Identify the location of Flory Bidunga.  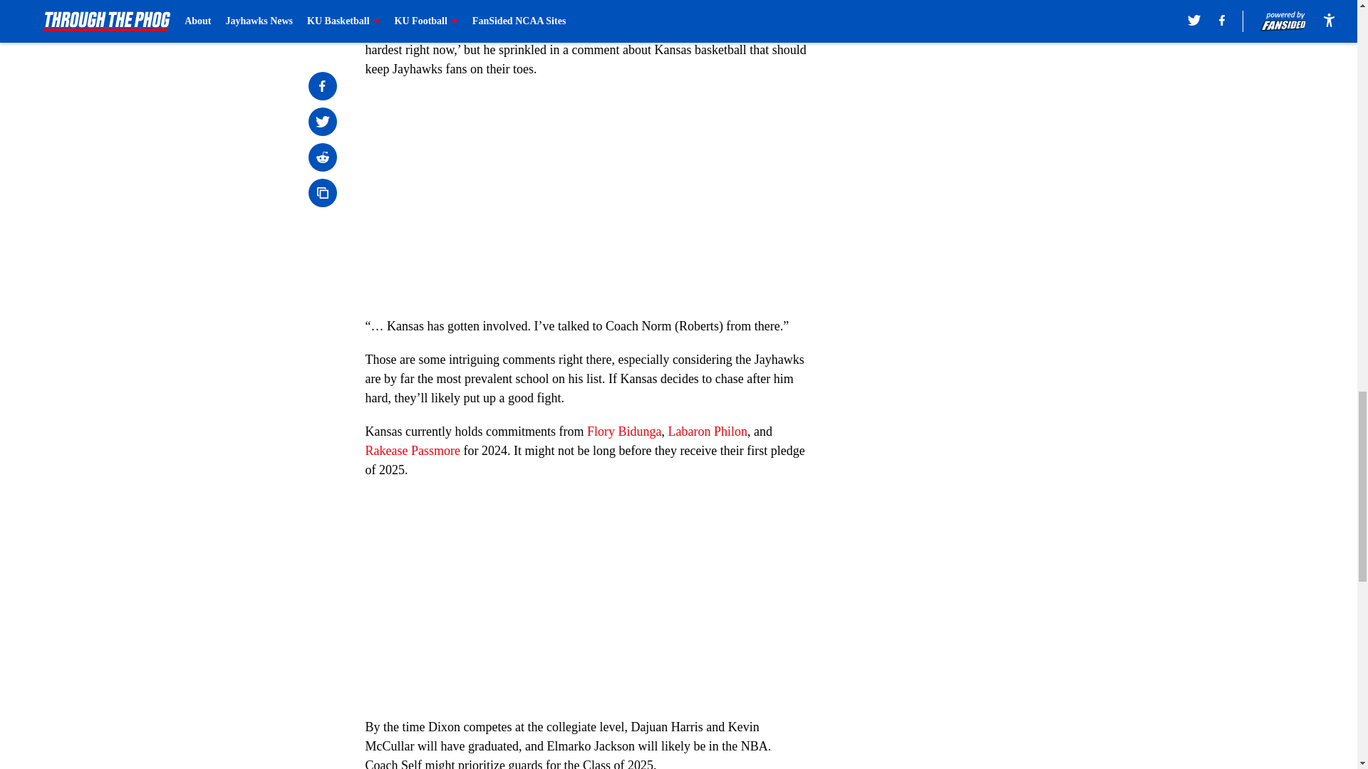
(624, 431).